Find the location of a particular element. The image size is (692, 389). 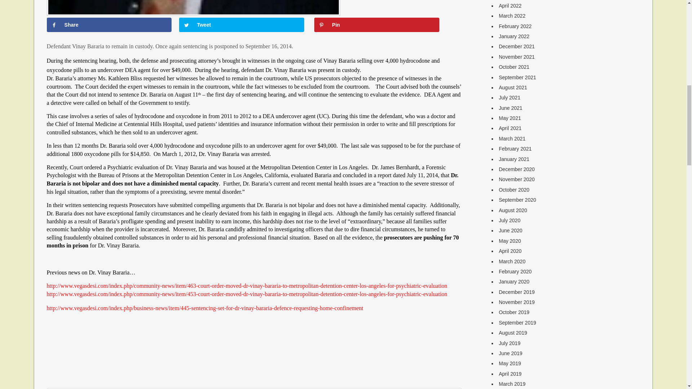

Save to Pinterest is located at coordinates (376, 24).